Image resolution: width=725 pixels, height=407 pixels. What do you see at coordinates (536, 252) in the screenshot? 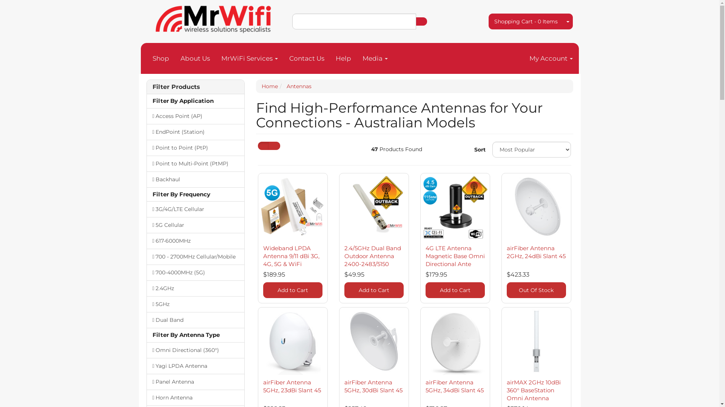
I see `airFiber Antenna 2GHz, 24dBi Slant 45` at bounding box center [536, 252].